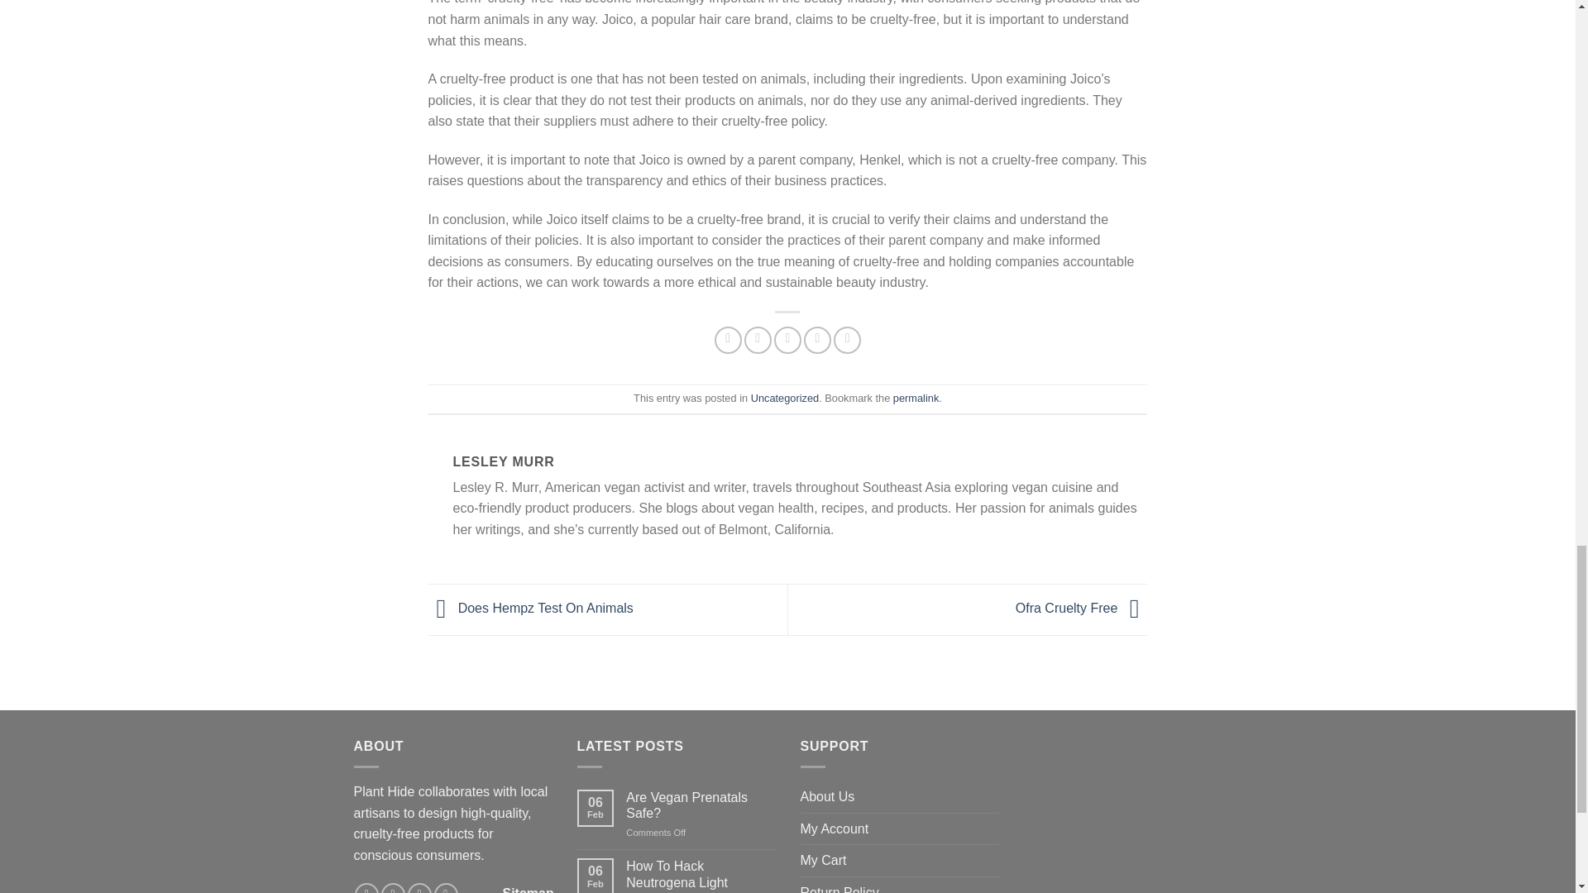 This screenshot has width=1588, height=893. What do you see at coordinates (915, 399) in the screenshot?
I see `Permalink to Is Joico Cruelty Free` at bounding box center [915, 399].